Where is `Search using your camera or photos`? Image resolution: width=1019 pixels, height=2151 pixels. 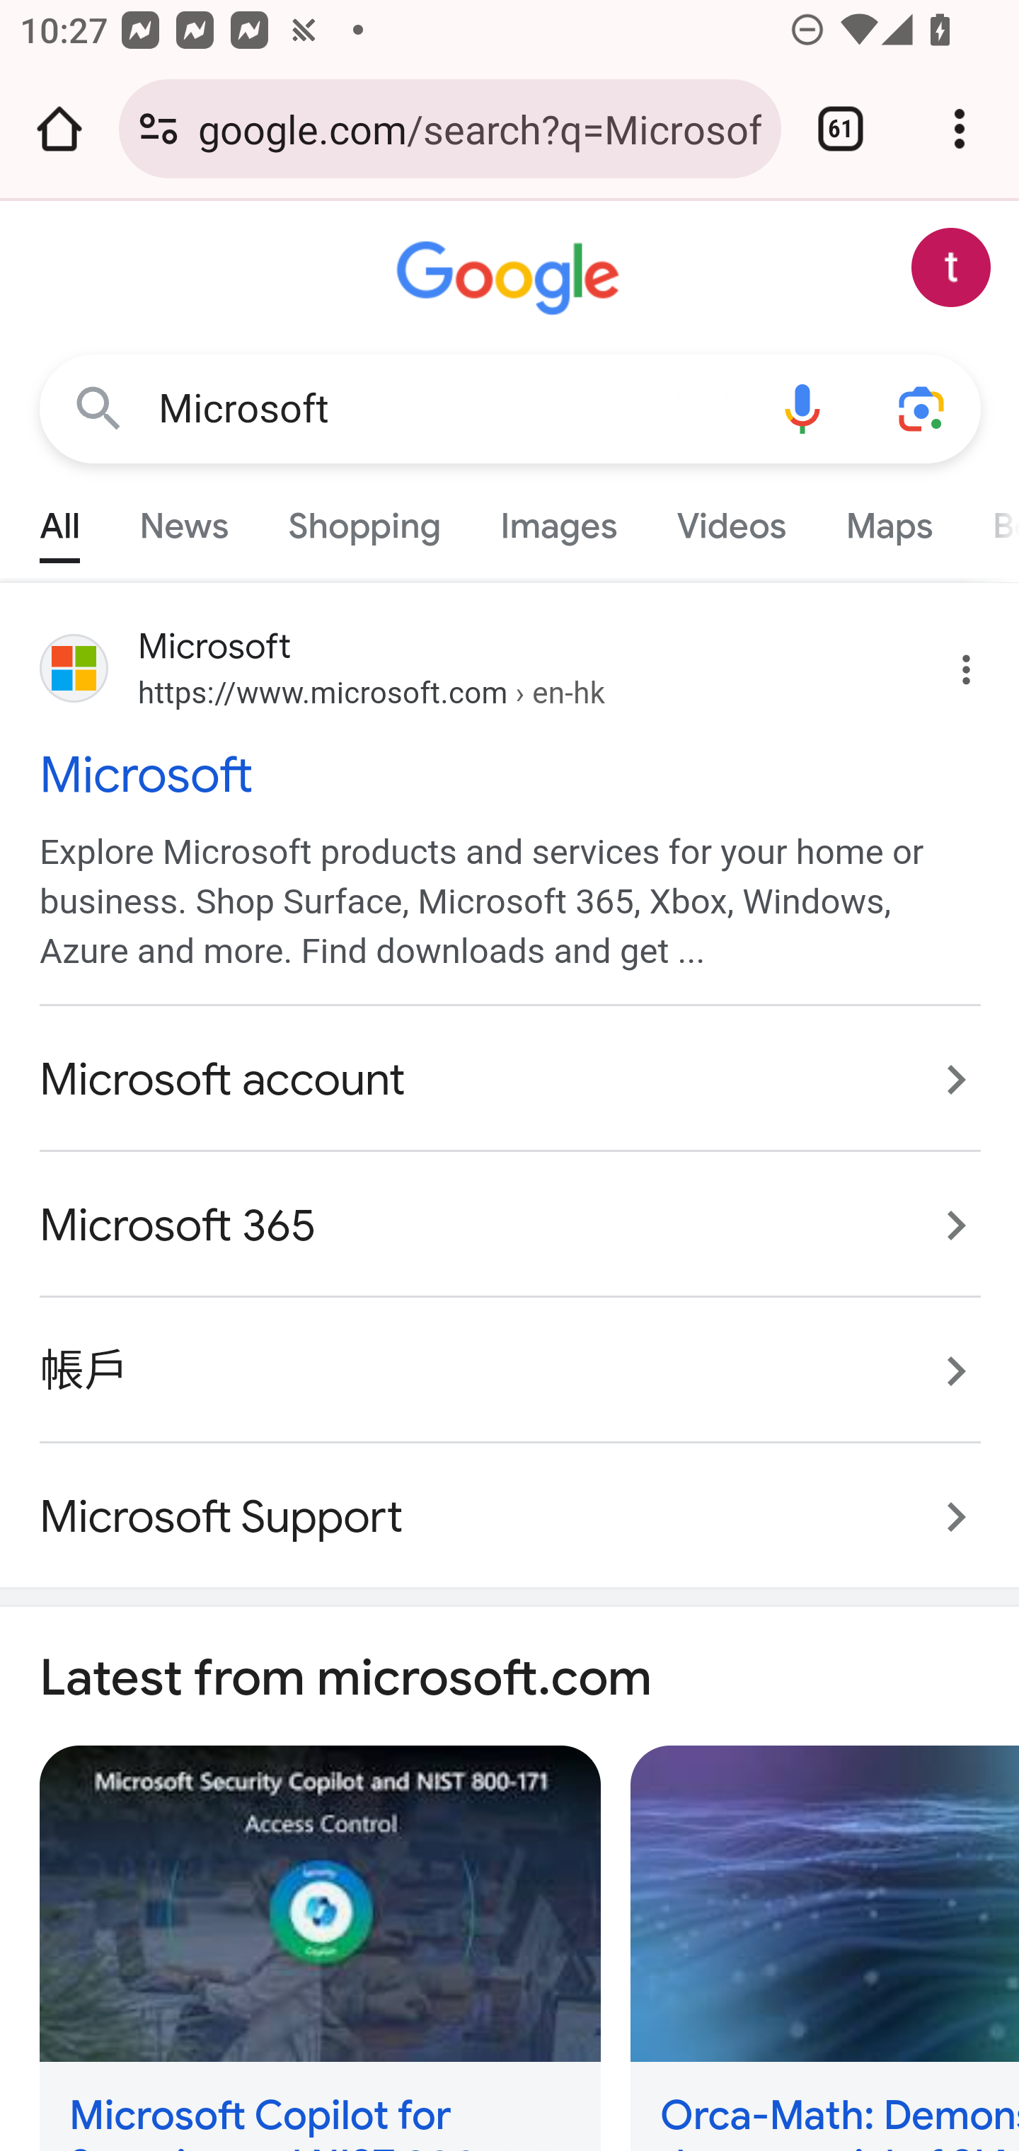 Search using your camera or photos is located at coordinates (923, 408).